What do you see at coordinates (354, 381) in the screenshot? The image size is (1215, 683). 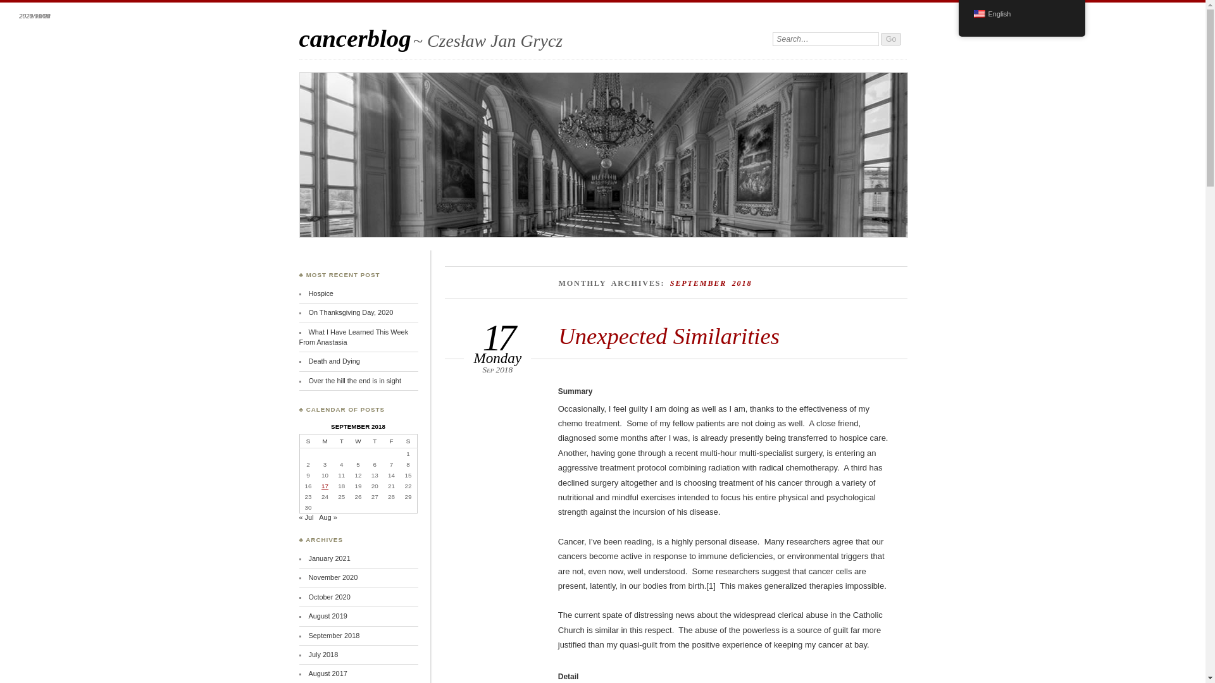 I see `Over the hill the end is in sight` at bounding box center [354, 381].